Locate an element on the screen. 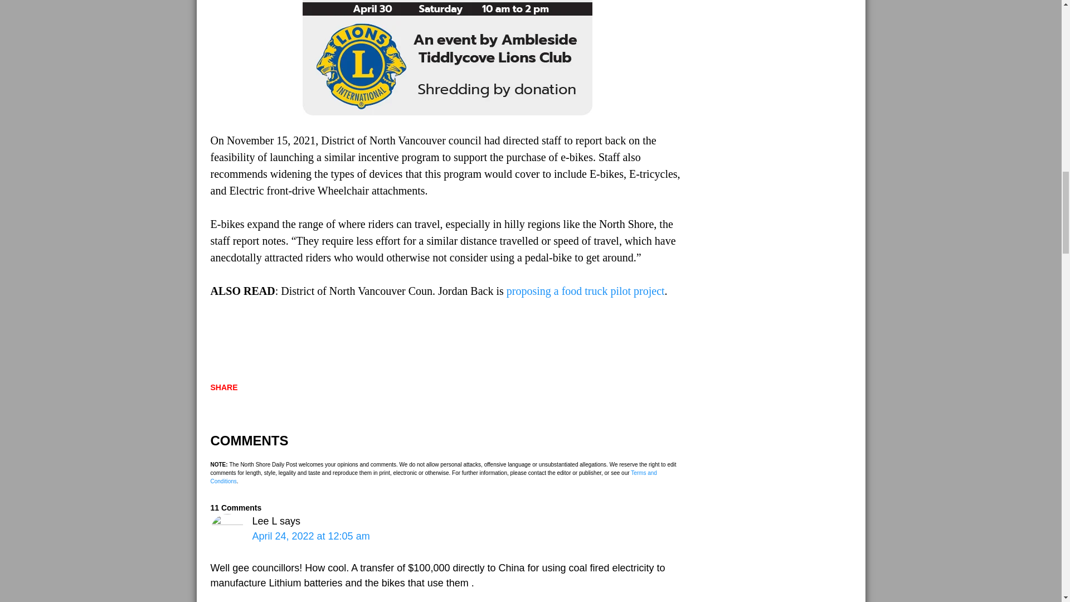 This screenshot has width=1070, height=602. proposing a food truck pilot project is located at coordinates (585, 291).